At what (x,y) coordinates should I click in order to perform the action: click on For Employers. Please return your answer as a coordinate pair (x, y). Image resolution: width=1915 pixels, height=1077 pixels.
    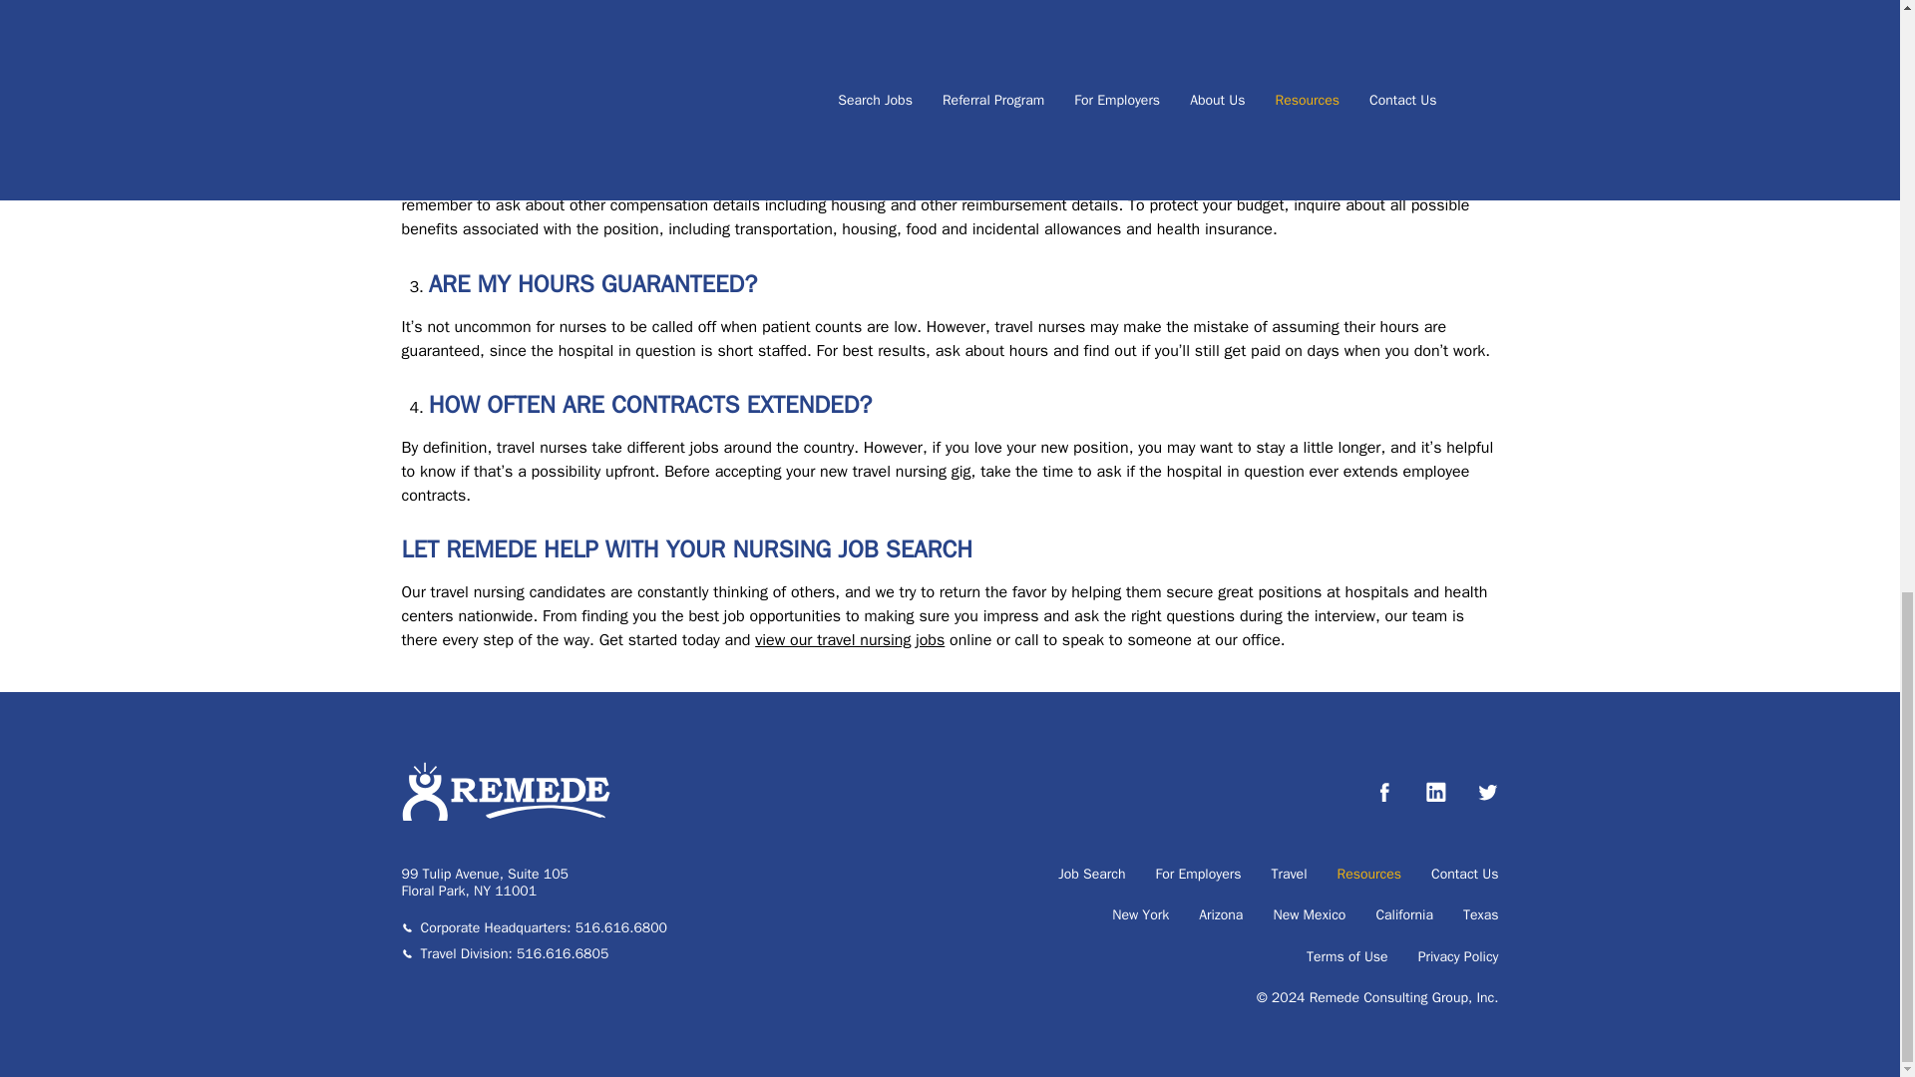
    Looking at the image, I should click on (1199, 874).